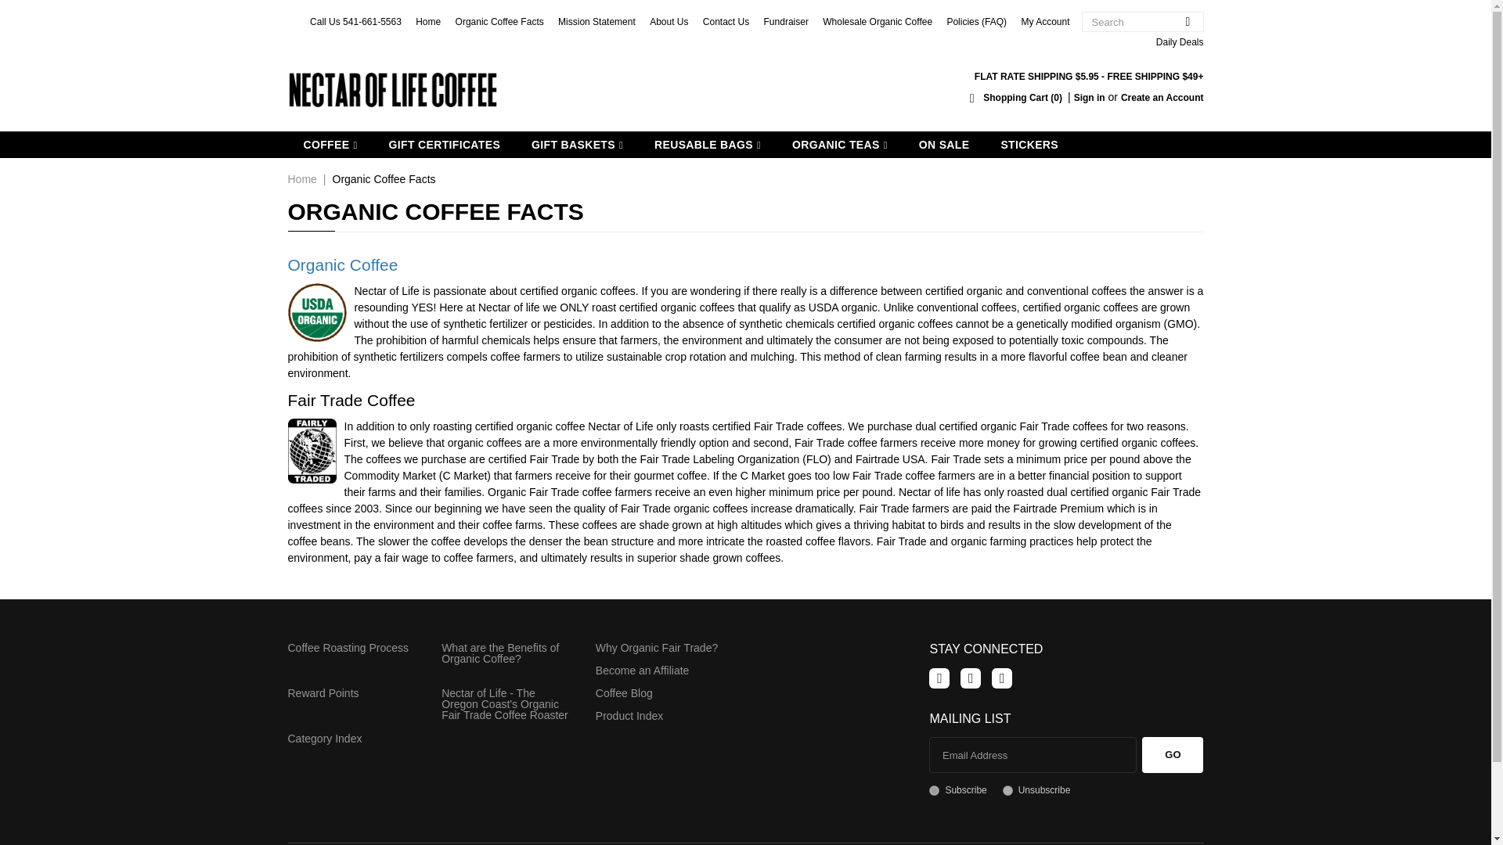 Image resolution: width=1503 pixels, height=845 pixels. What do you see at coordinates (1044, 21) in the screenshot?
I see `My Account` at bounding box center [1044, 21].